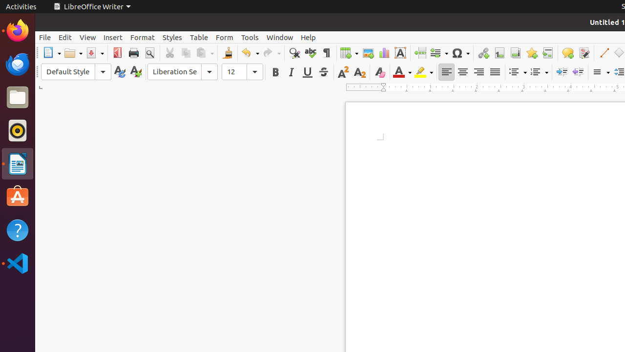  I want to click on New, so click(136, 72).